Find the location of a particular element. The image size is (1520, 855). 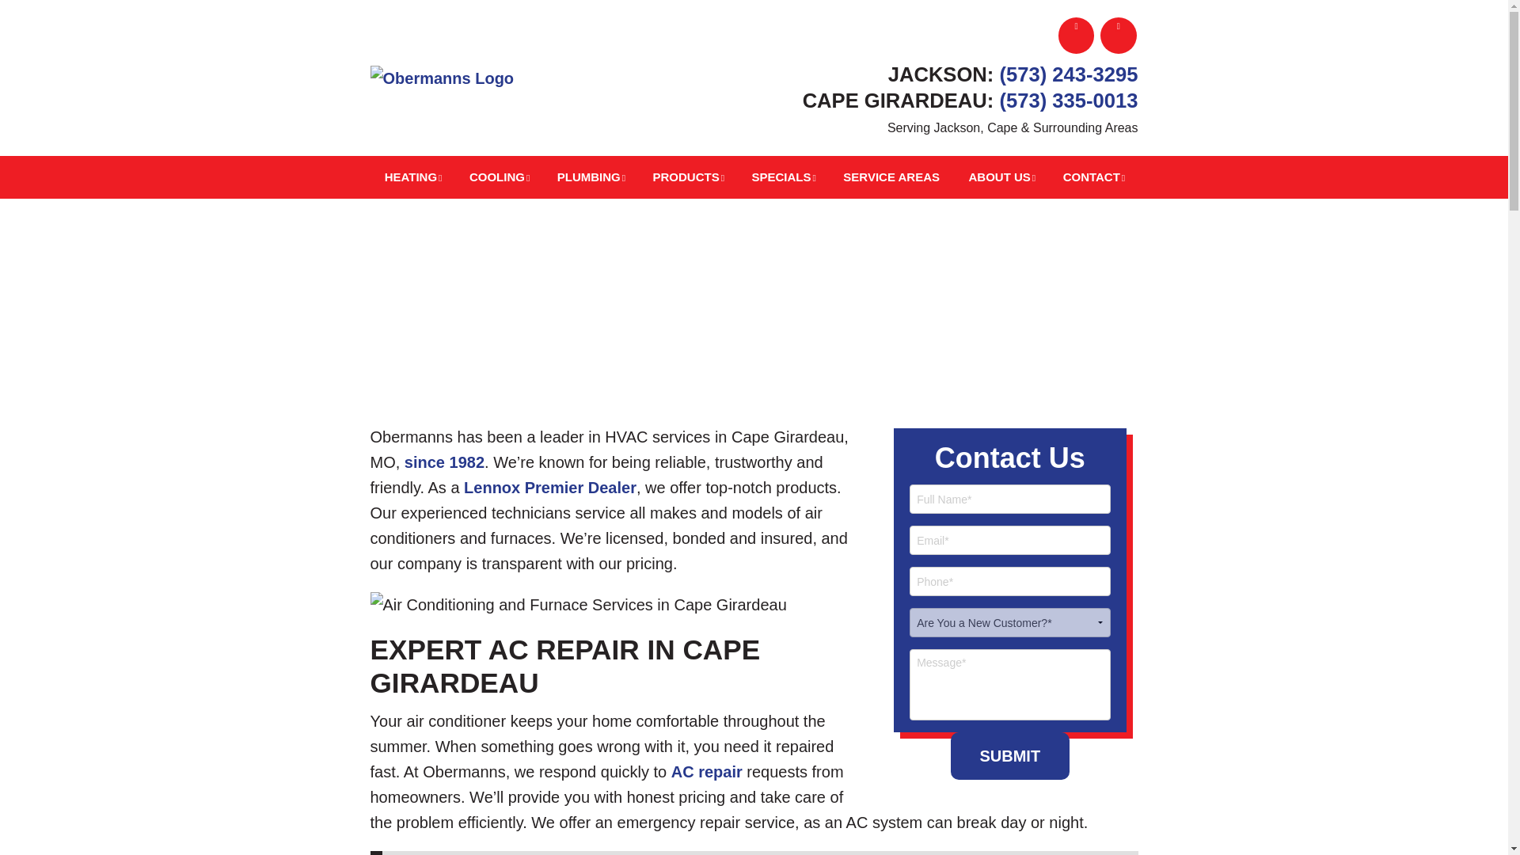

since 1982 is located at coordinates (444, 462).